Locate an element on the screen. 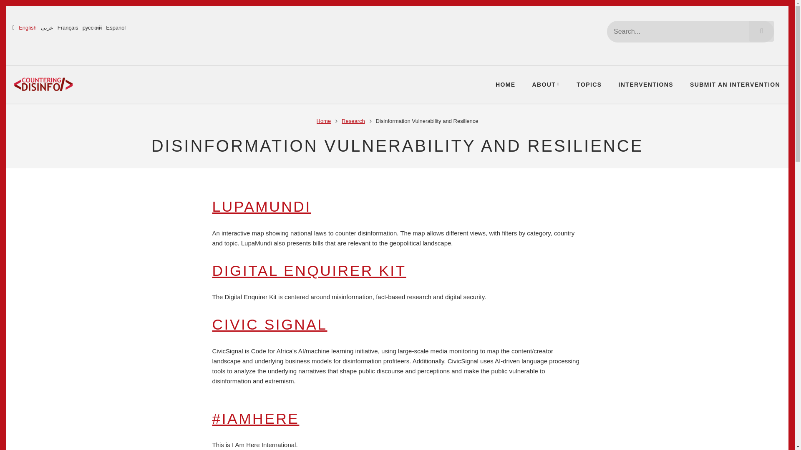 This screenshot has height=450, width=801. English is located at coordinates (28, 27).